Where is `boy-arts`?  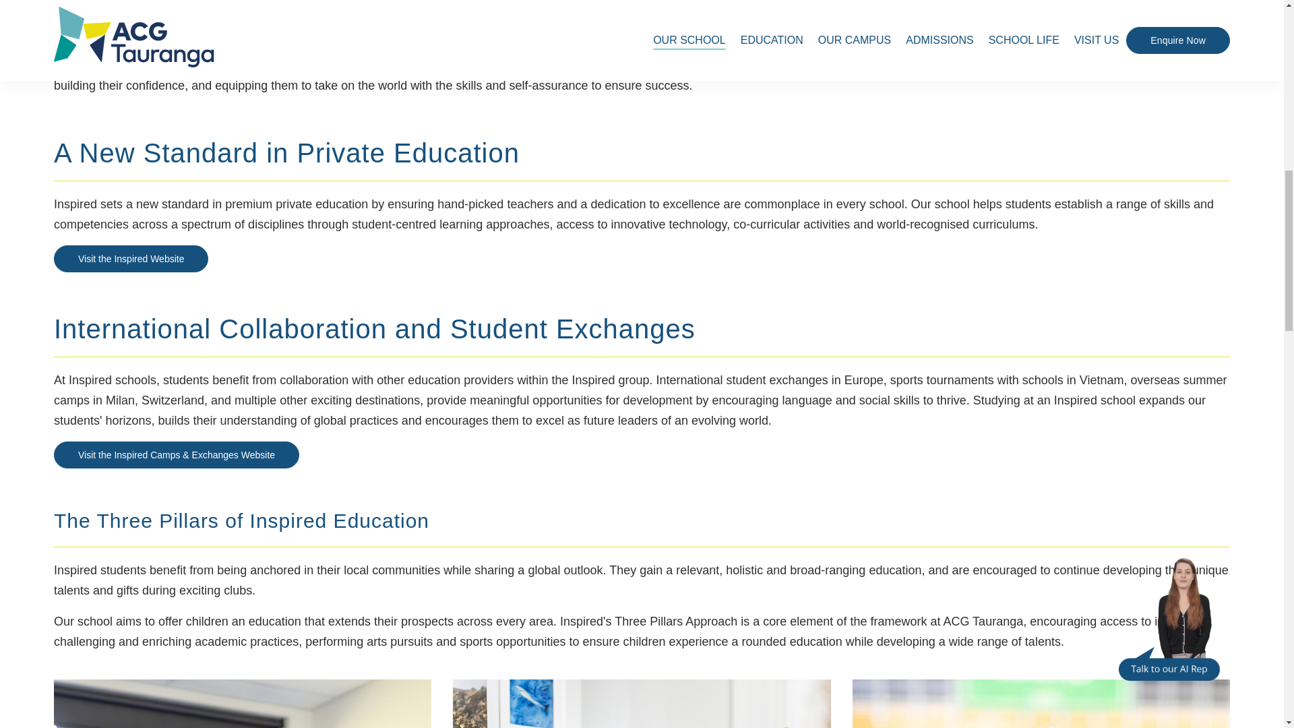
boy-arts is located at coordinates (642, 704).